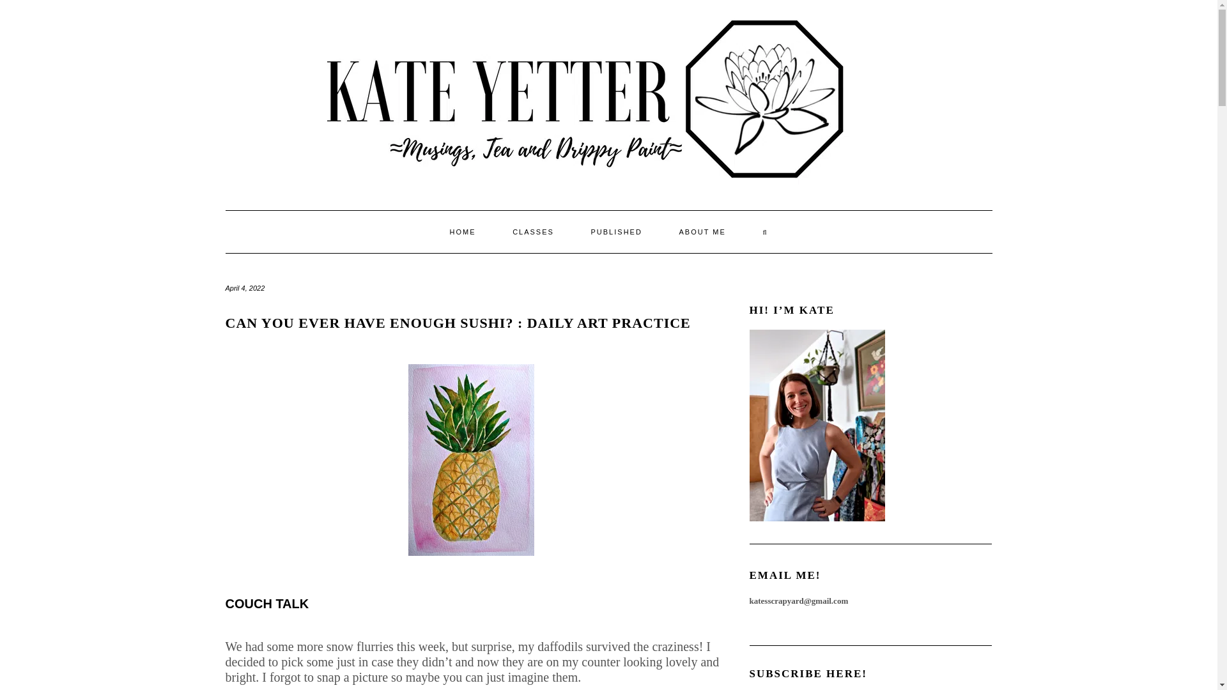 The height and width of the screenshot is (690, 1227). Describe the element at coordinates (533, 232) in the screenshot. I see `CLASSES` at that location.